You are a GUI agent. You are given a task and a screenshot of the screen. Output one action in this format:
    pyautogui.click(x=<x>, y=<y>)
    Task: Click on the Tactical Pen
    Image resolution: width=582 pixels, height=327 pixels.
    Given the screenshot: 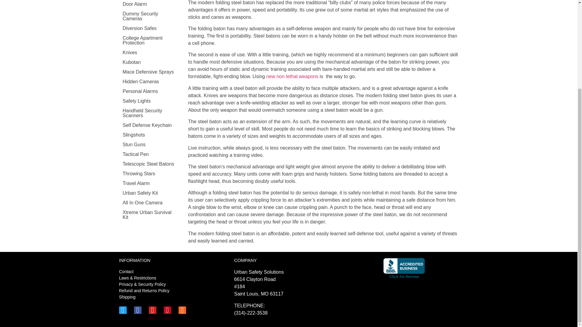 What is the action you would take?
    pyautogui.click(x=150, y=154)
    